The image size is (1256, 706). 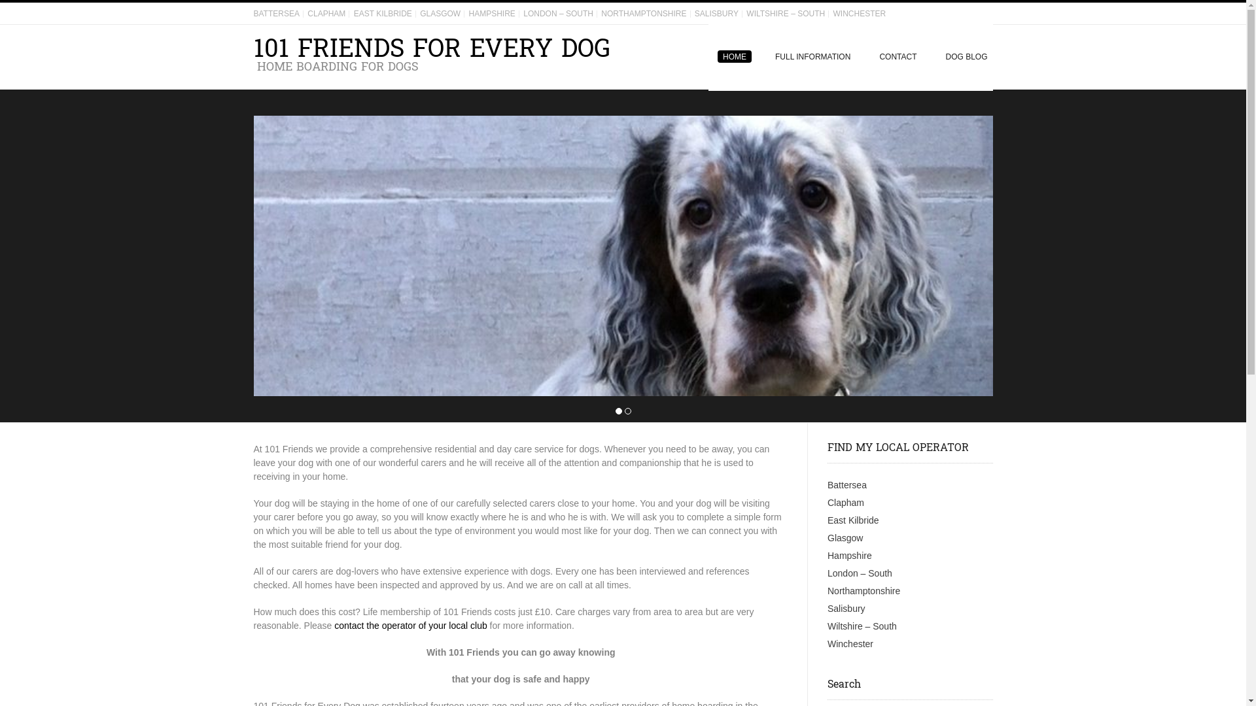 I want to click on GLASGOW, so click(x=440, y=14).